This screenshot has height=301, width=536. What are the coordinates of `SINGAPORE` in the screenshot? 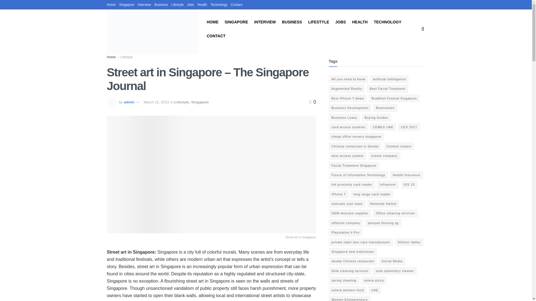 It's located at (236, 22).